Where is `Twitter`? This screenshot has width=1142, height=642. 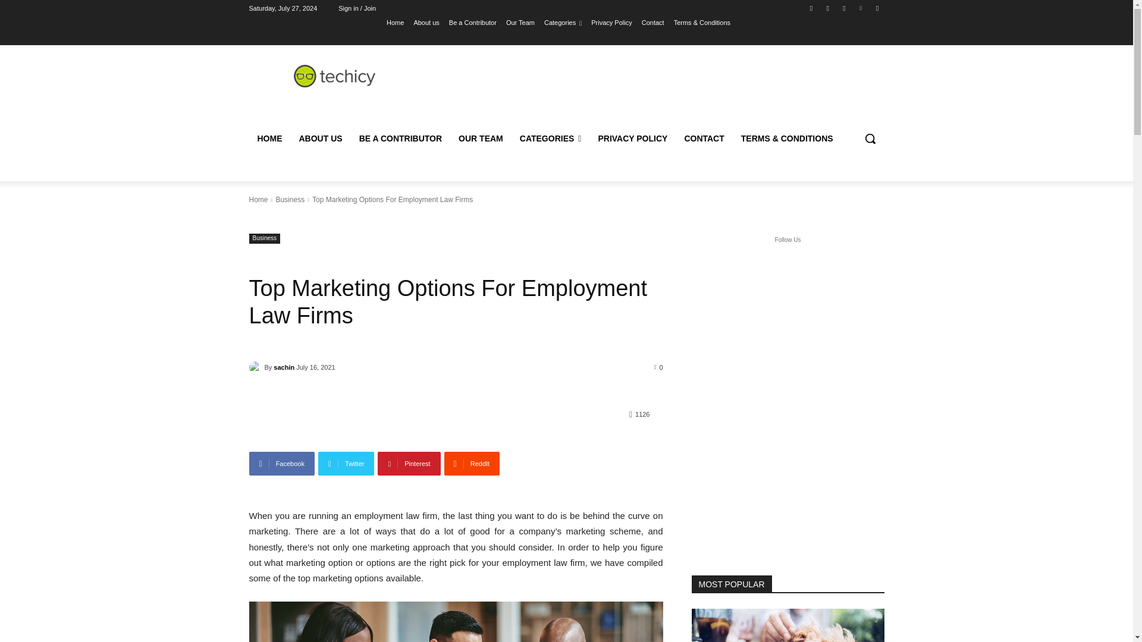
Twitter is located at coordinates (346, 464).